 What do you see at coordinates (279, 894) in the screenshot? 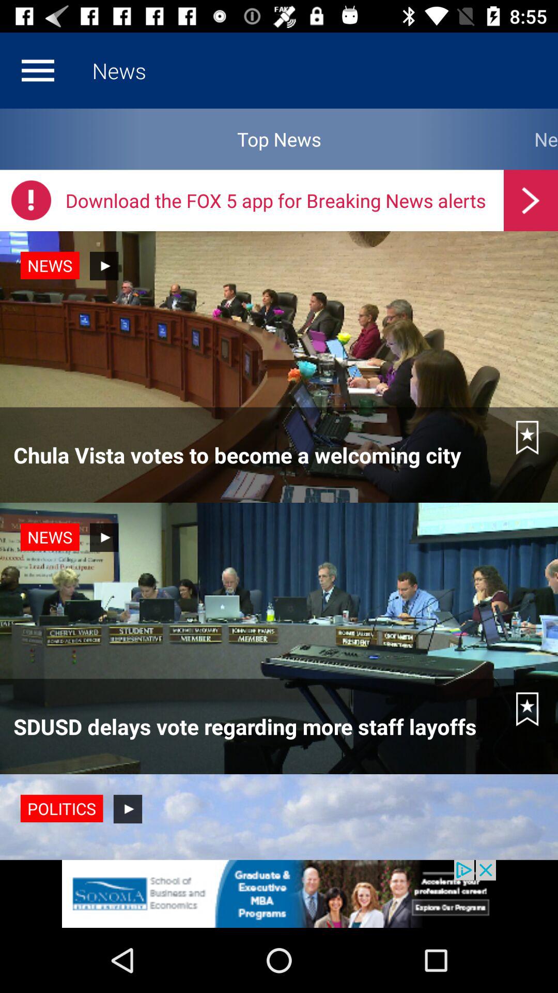
I see `clickable advertisement` at bounding box center [279, 894].